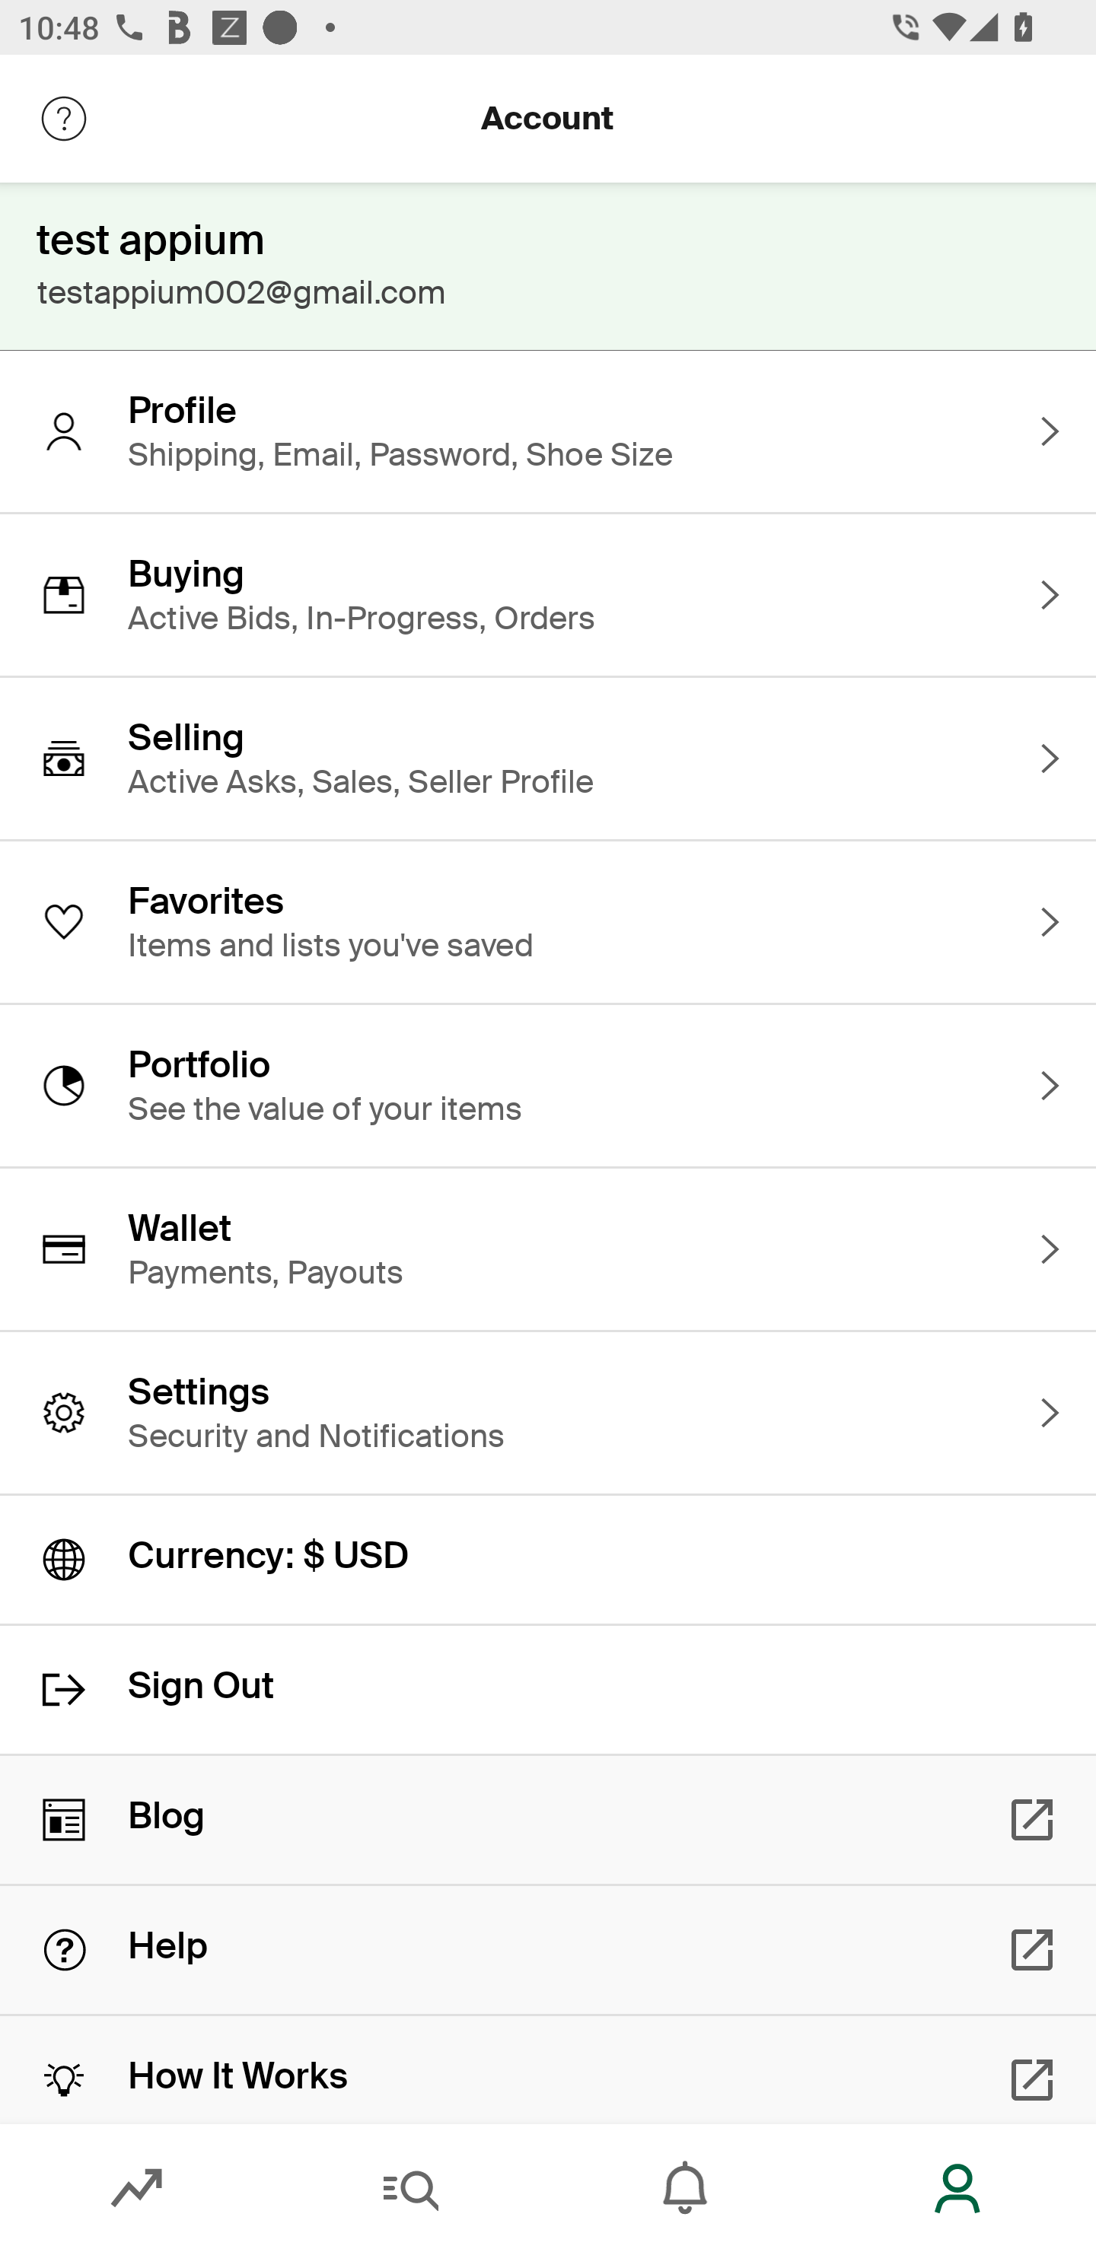  Describe the element at coordinates (137, 2188) in the screenshot. I see `Market` at that location.